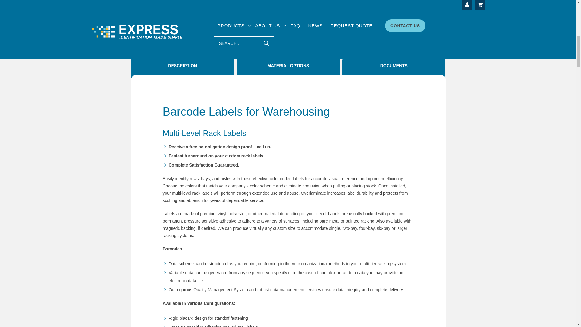 This screenshot has width=581, height=327. Describe the element at coordinates (182, 67) in the screenshot. I see `DESCRIPTION` at that location.